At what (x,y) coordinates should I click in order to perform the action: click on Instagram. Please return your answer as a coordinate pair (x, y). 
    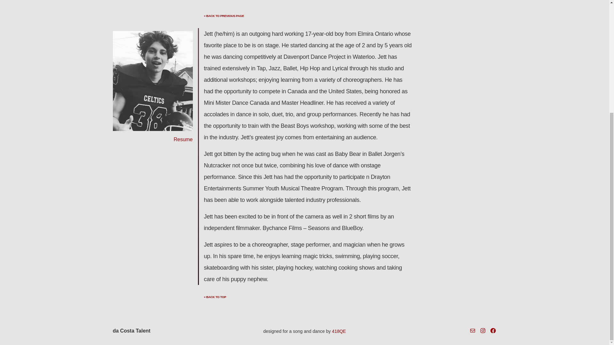
    Looking at the image, I should click on (483, 330).